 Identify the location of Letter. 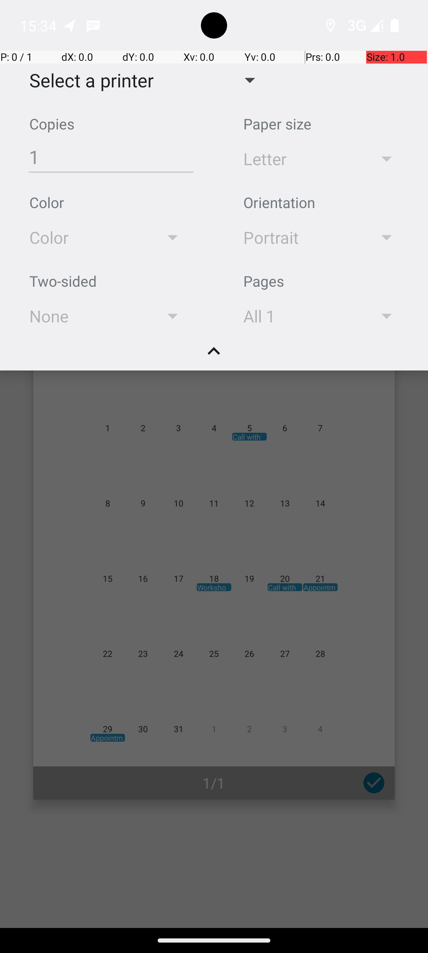
(298, 159).